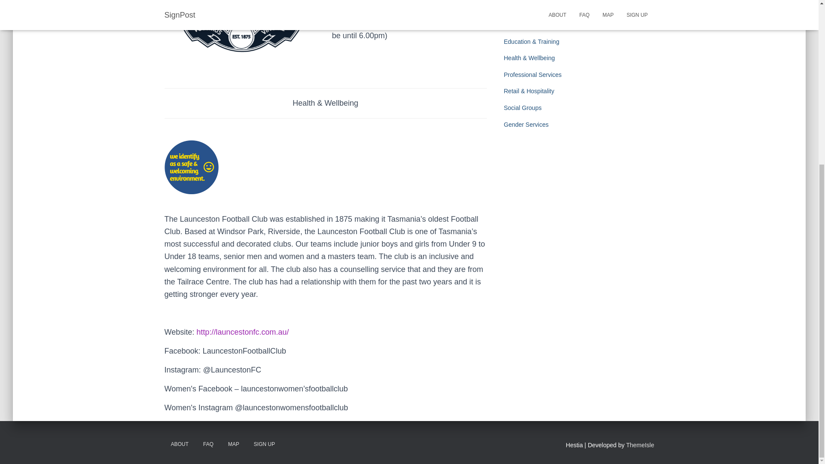 The height and width of the screenshot is (464, 825). What do you see at coordinates (234, 444) in the screenshot?
I see `MAP` at bounding box center [234, 444].